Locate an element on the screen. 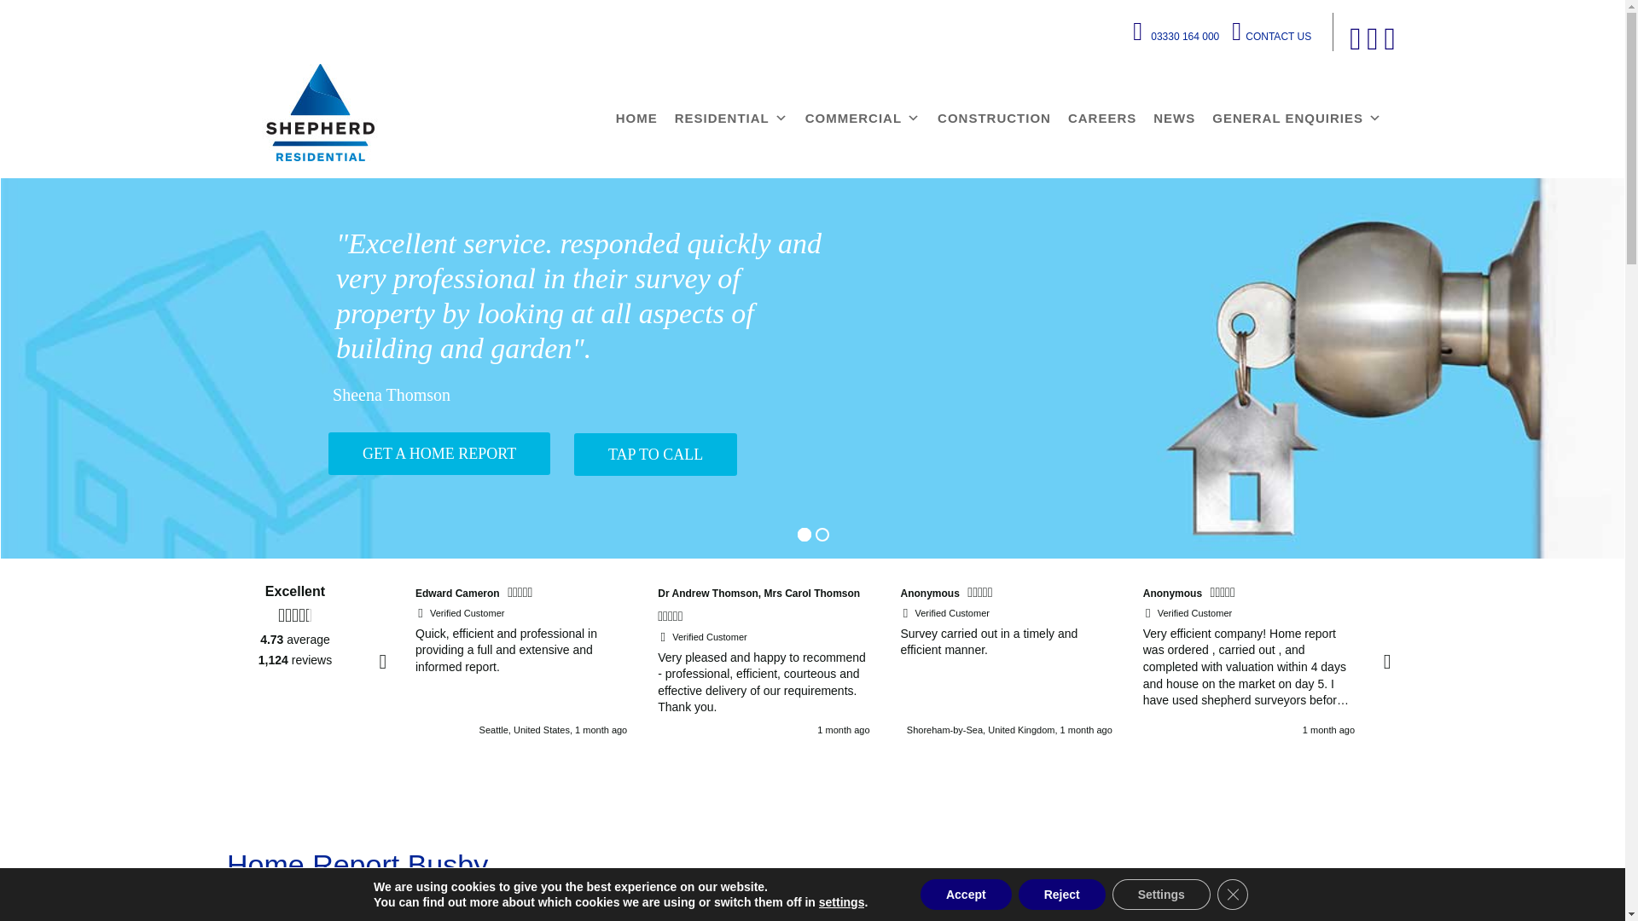 The image size is (1638, 921). 5 Stars is located at coordinates (1560, 594).